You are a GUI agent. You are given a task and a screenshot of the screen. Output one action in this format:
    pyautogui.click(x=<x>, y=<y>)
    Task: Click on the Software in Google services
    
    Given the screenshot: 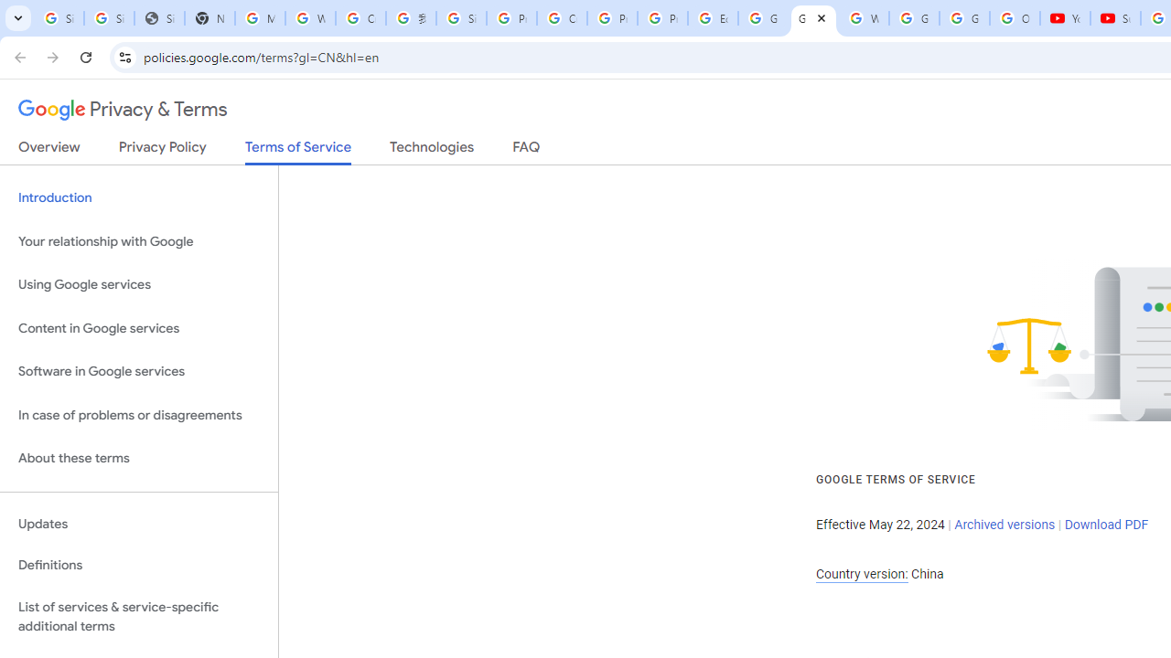 What is the action you would take?
    pyautogui.click(x=139, y=372)
    